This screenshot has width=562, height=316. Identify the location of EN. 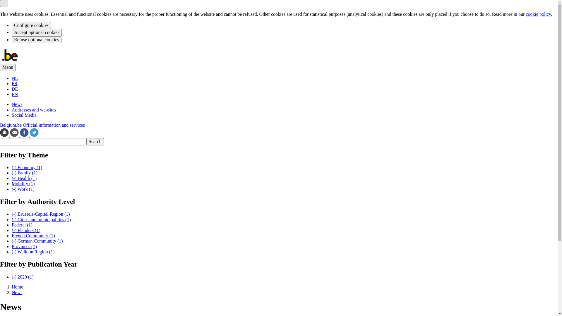
(15, 94).